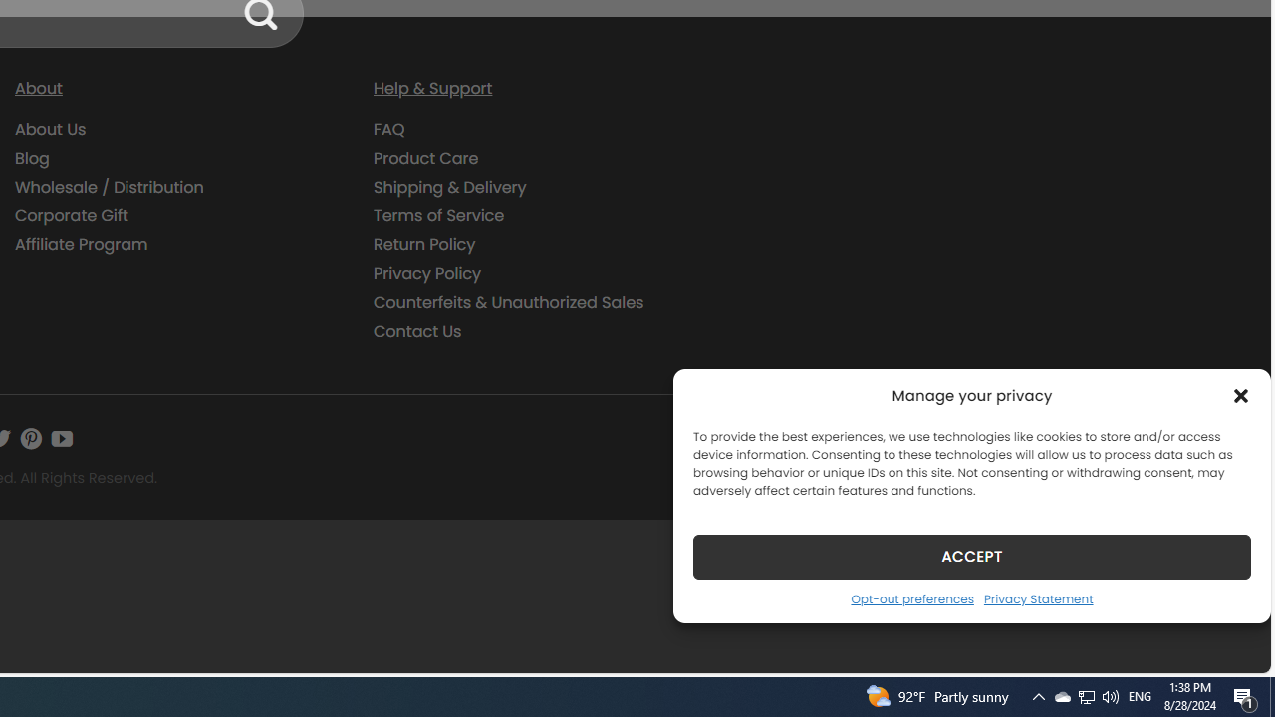 This screenshot has width=1275, height=717. What do you see at coordinates (82, 245) in the screenshot?
I see `Affiliate Program` at bounding box center [82, 245].